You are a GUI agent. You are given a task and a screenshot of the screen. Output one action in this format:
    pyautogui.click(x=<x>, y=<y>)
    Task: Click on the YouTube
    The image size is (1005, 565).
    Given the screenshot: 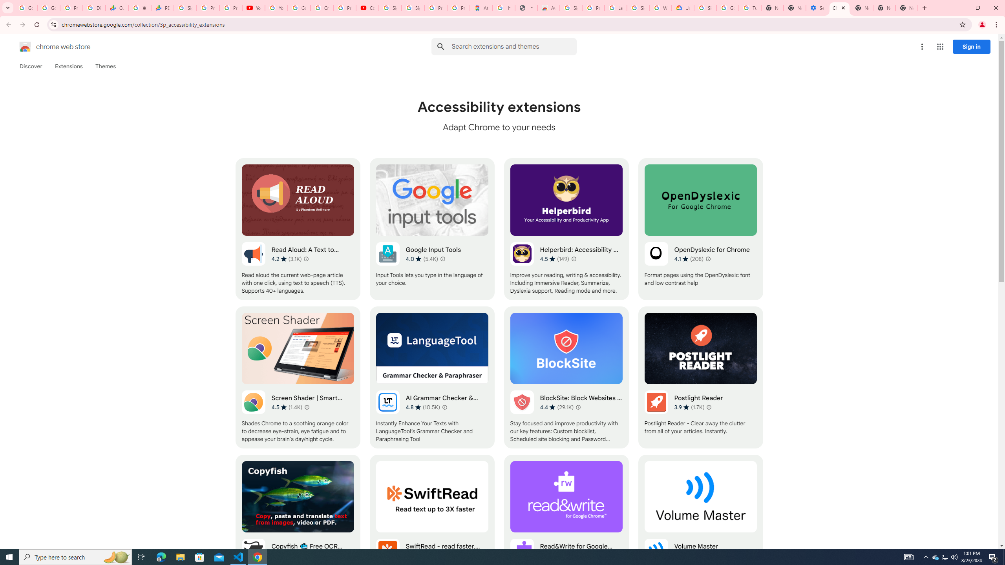 What is the action you would take?
    pyautogui.click(x=276, y=8)
    